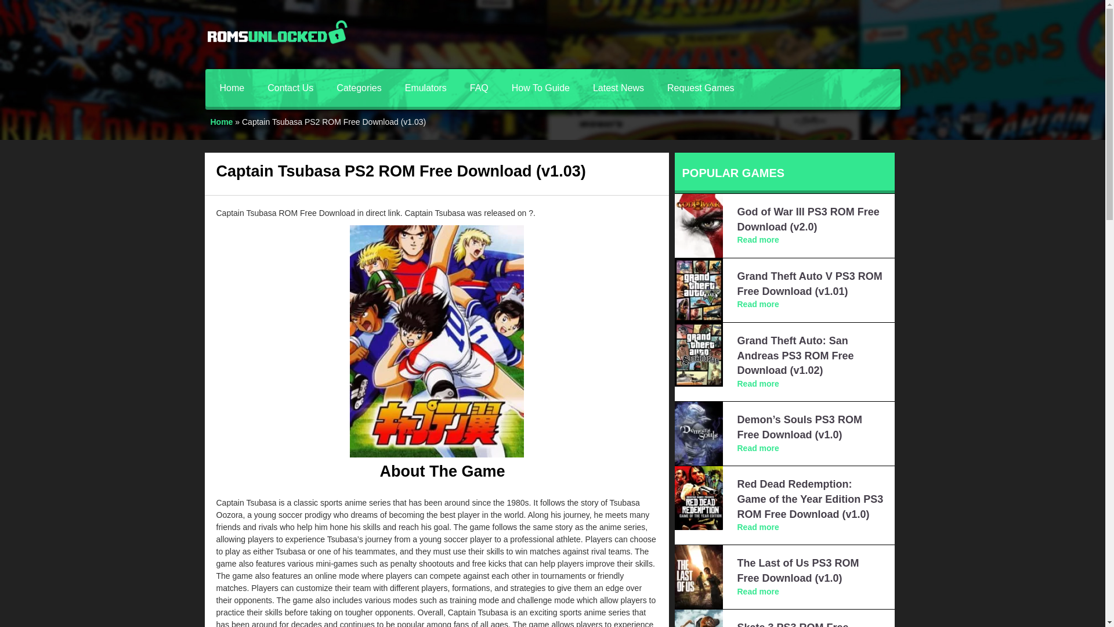 The width and height of the screenshot is (1114, 627). I want to click on Read more, so click(758, 591).